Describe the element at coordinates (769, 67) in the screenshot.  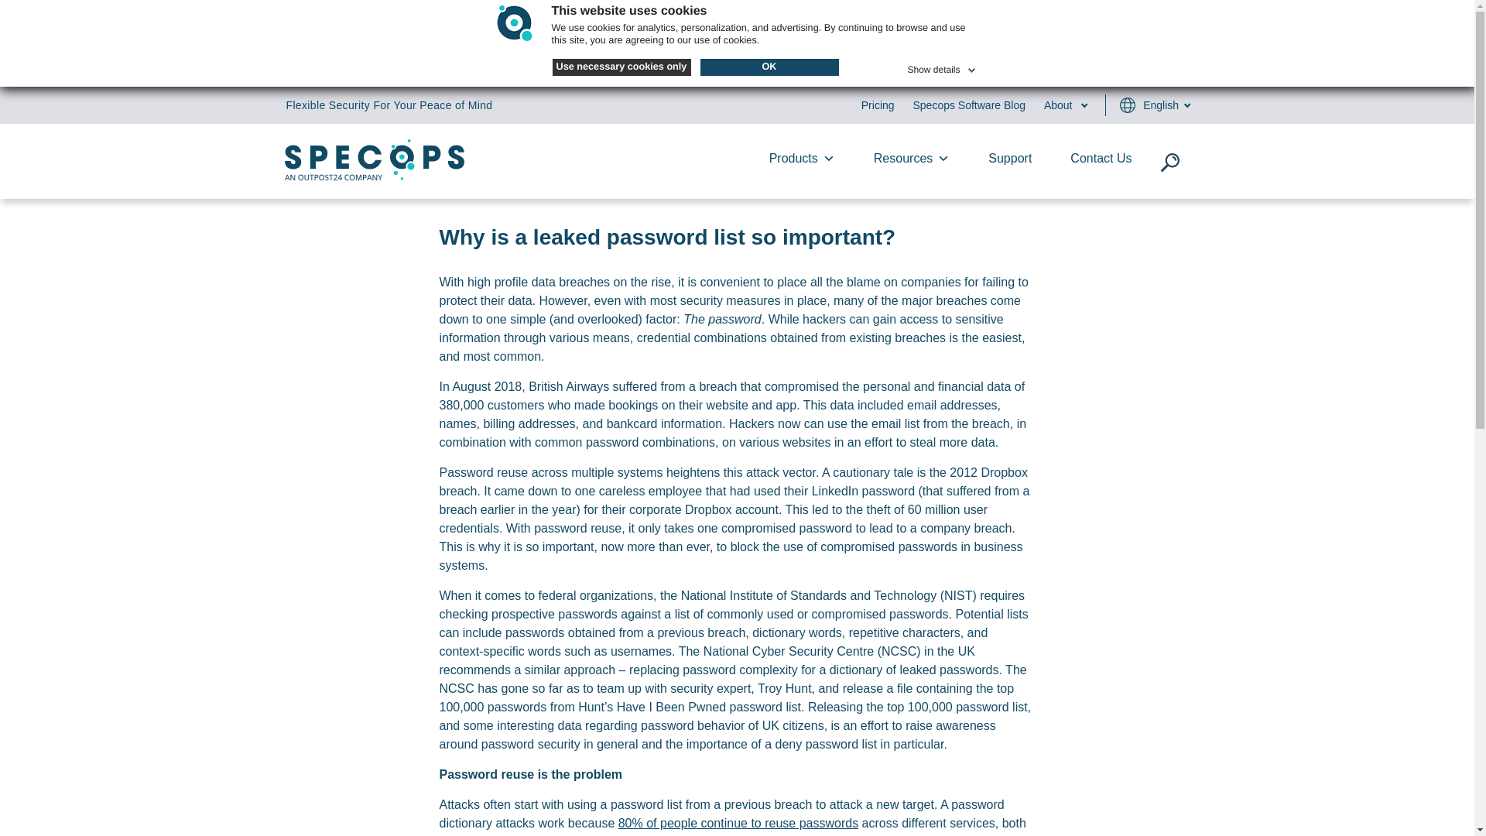
I see `OK` at that location.